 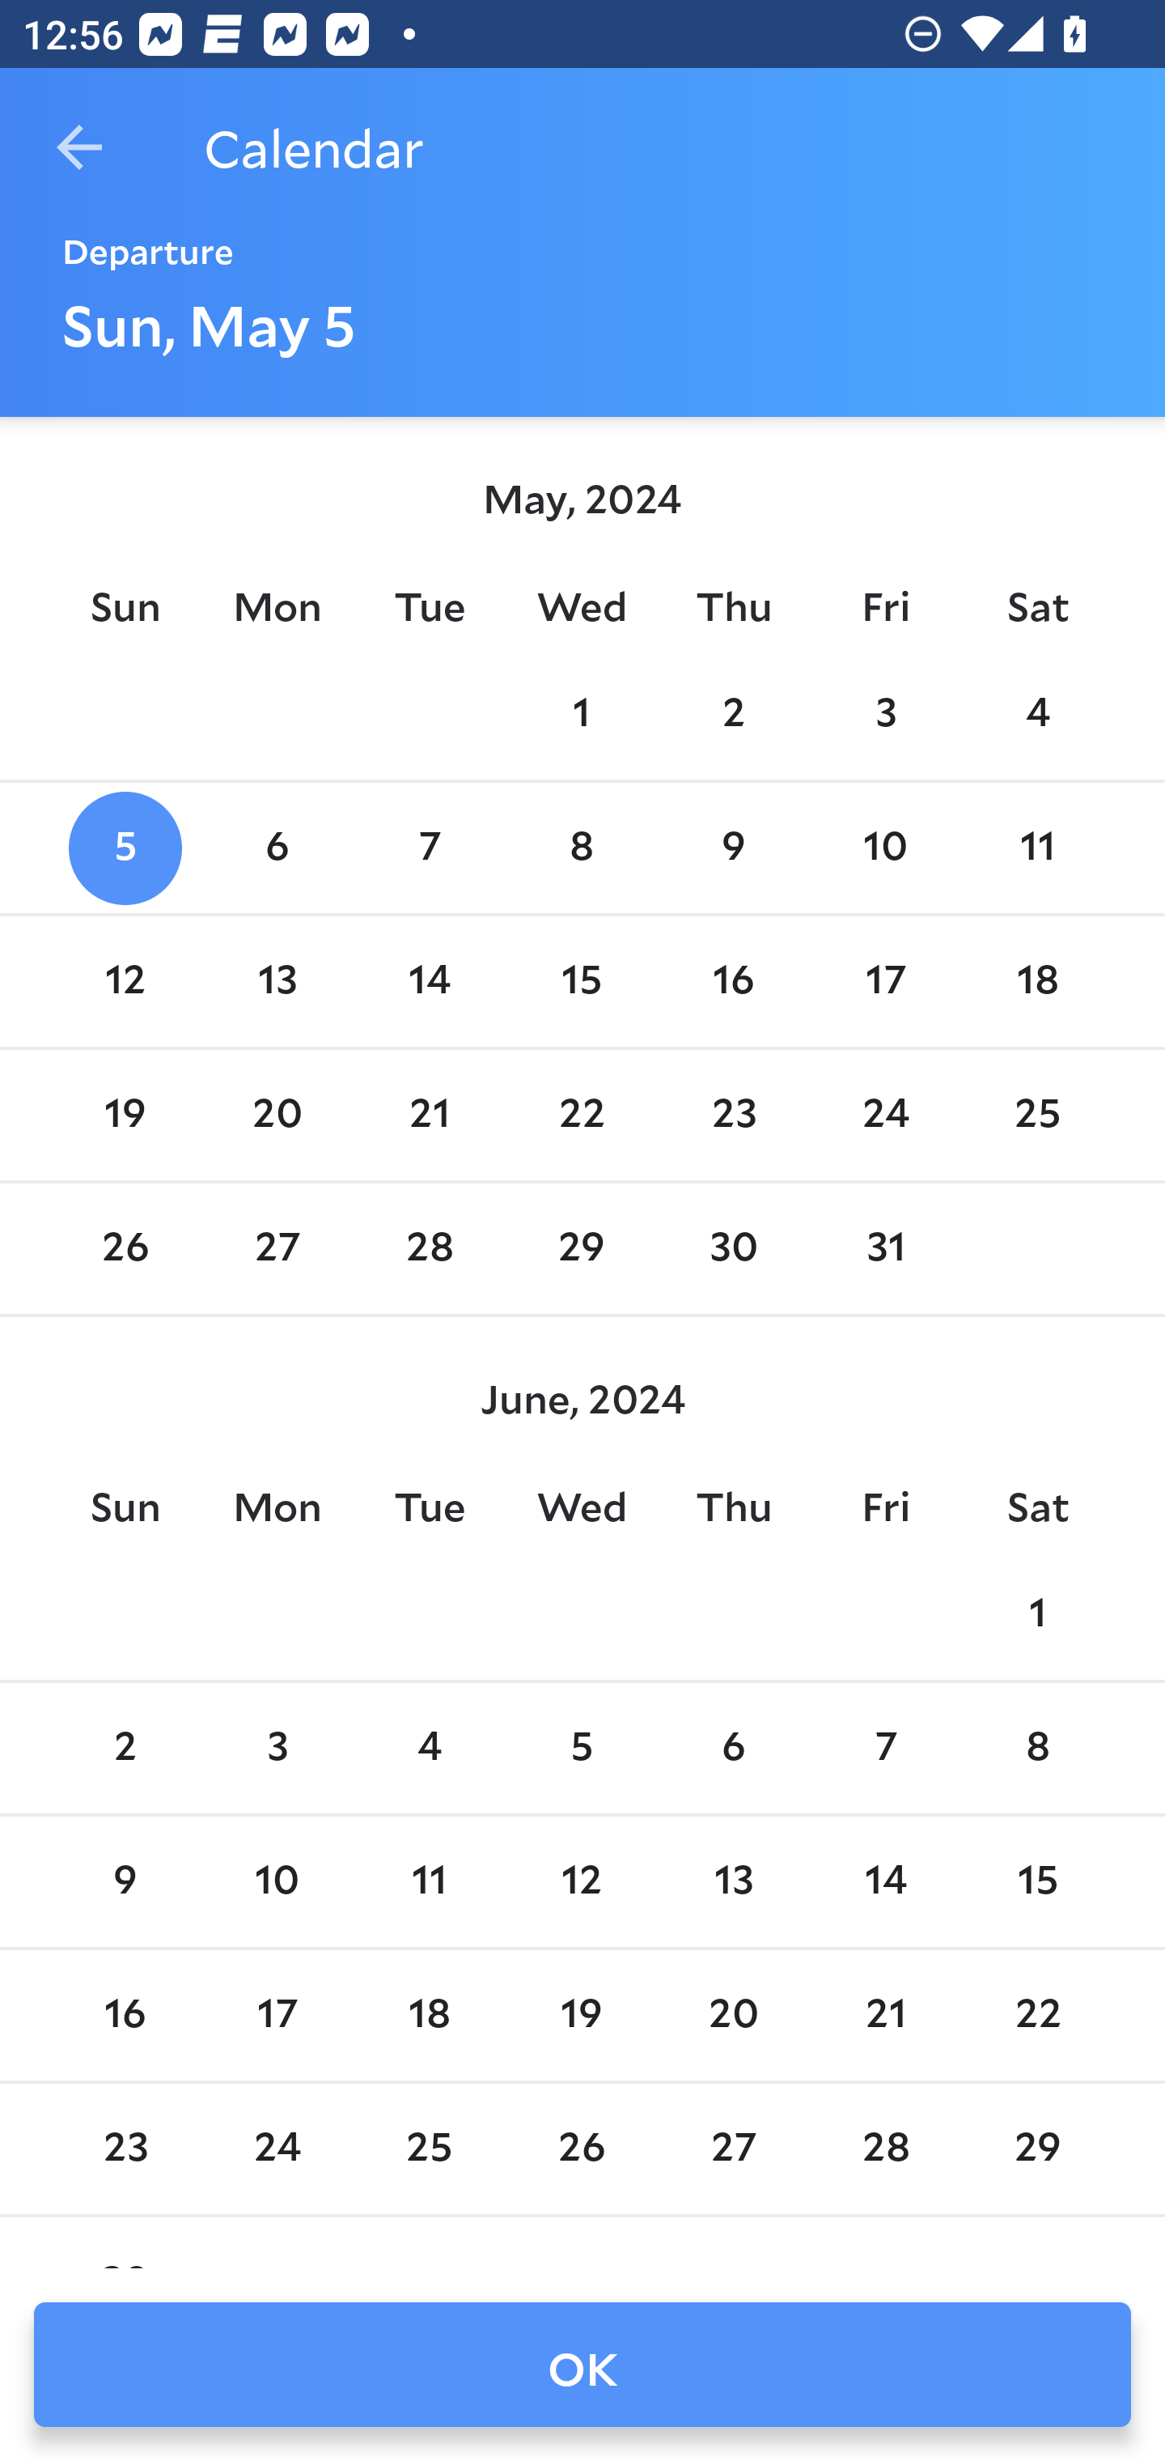 I want to click on 23, so click(x=733, y=1115).